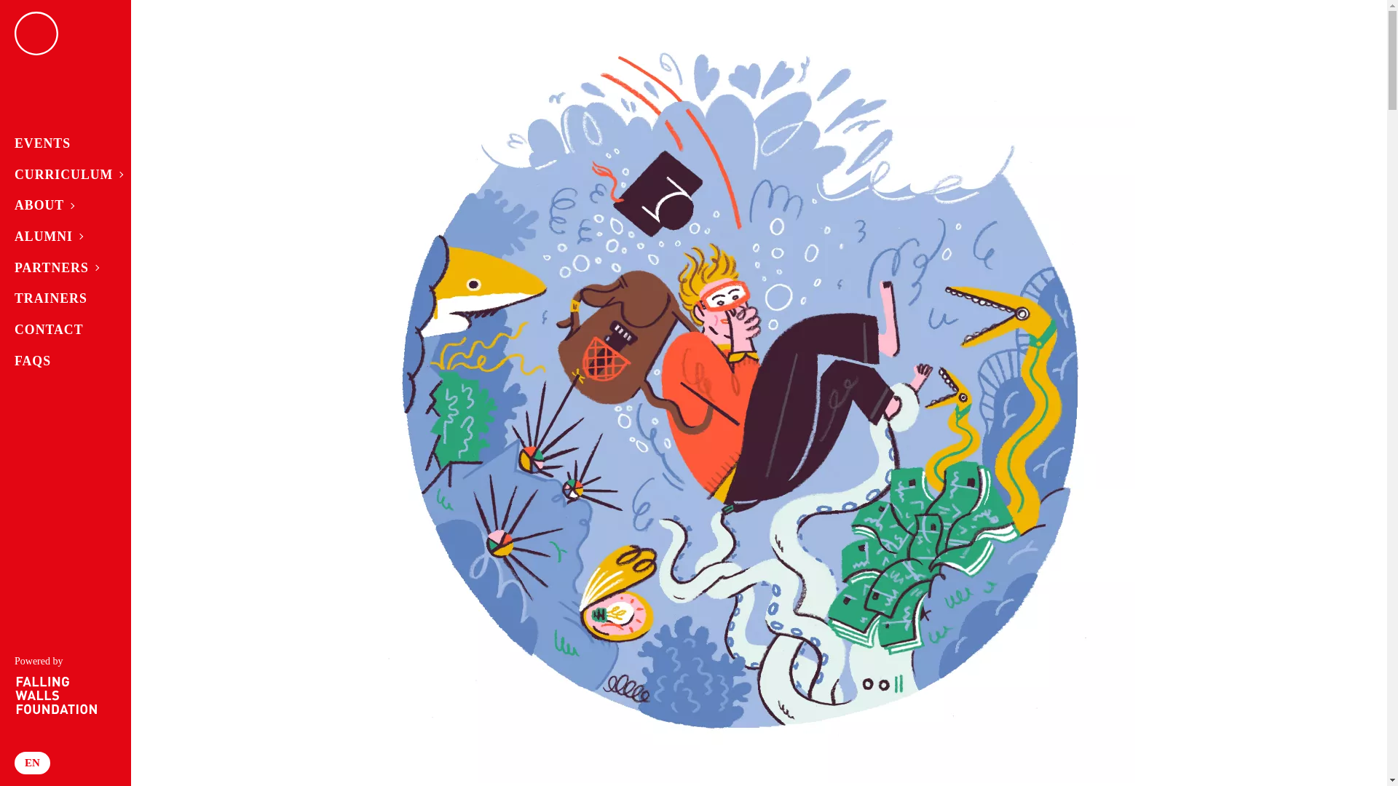 This screenshot has height=786, width=1398. What do you see at coordinates (60, 205) in the screenshot?
I see `ABOUT` at bounding box center [60, 205].